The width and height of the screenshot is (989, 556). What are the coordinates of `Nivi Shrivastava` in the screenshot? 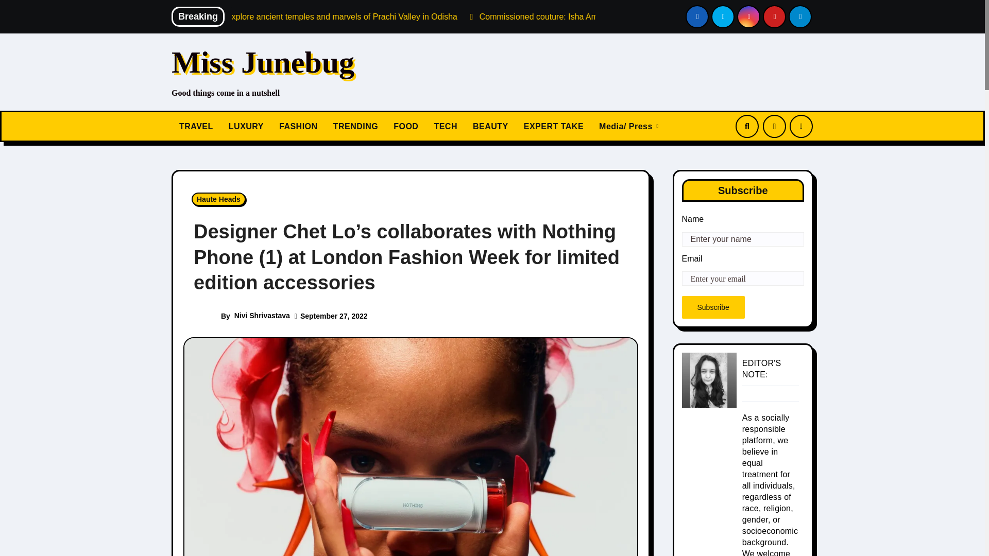 It's located at (262, 315).